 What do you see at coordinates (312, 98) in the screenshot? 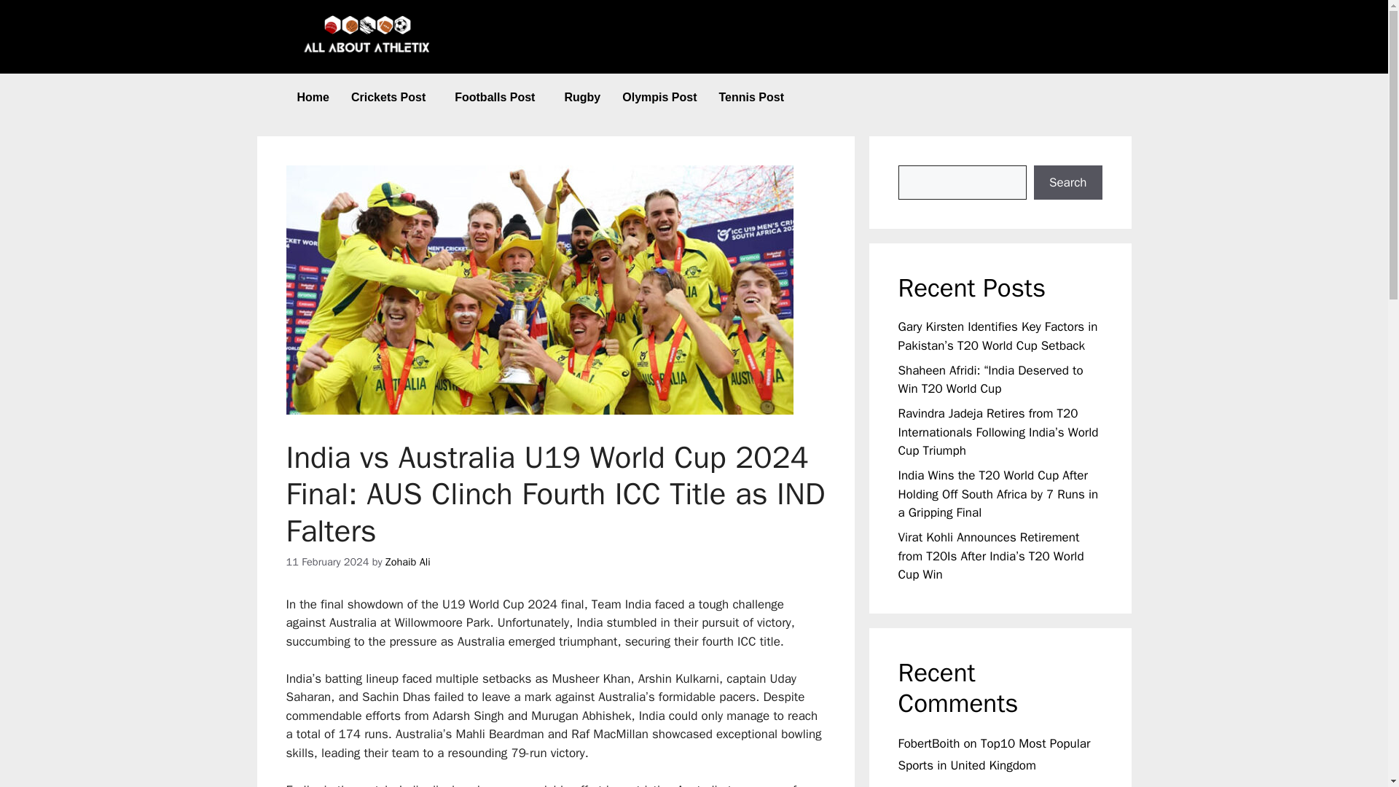
I see `Home` at bounding box center [312, 98].